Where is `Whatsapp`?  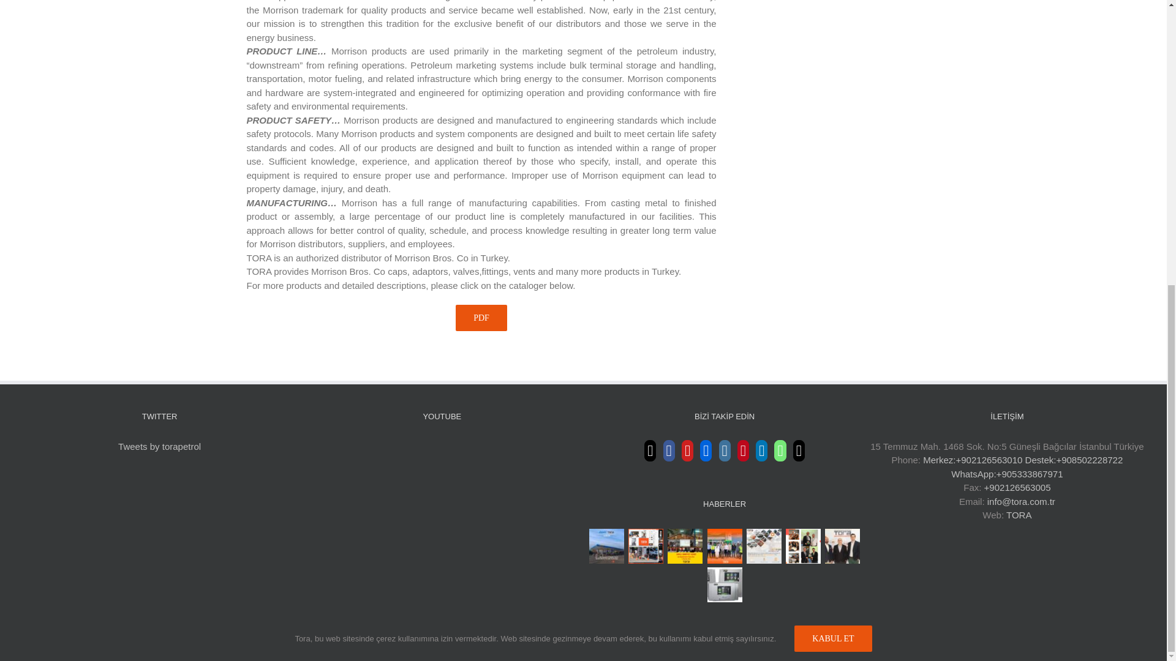
Whatsapp is located at coordinates (779, 450).